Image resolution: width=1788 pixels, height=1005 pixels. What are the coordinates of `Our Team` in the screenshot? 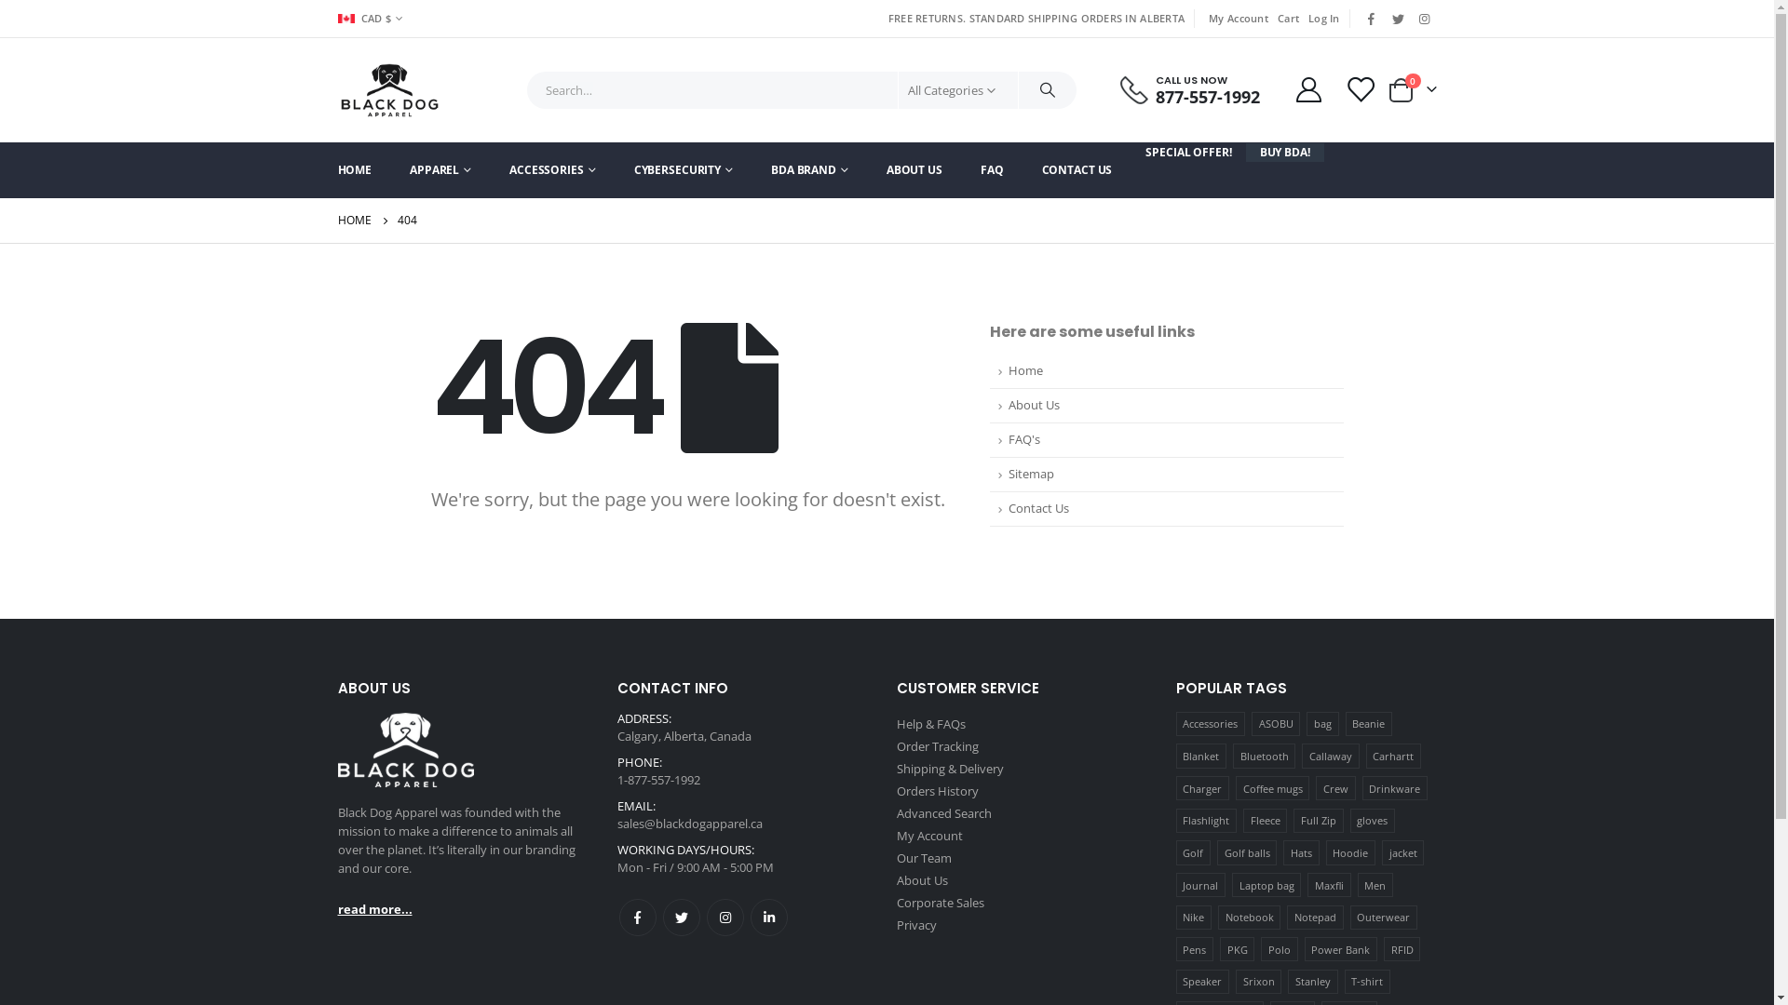 It's located at (924, 858).